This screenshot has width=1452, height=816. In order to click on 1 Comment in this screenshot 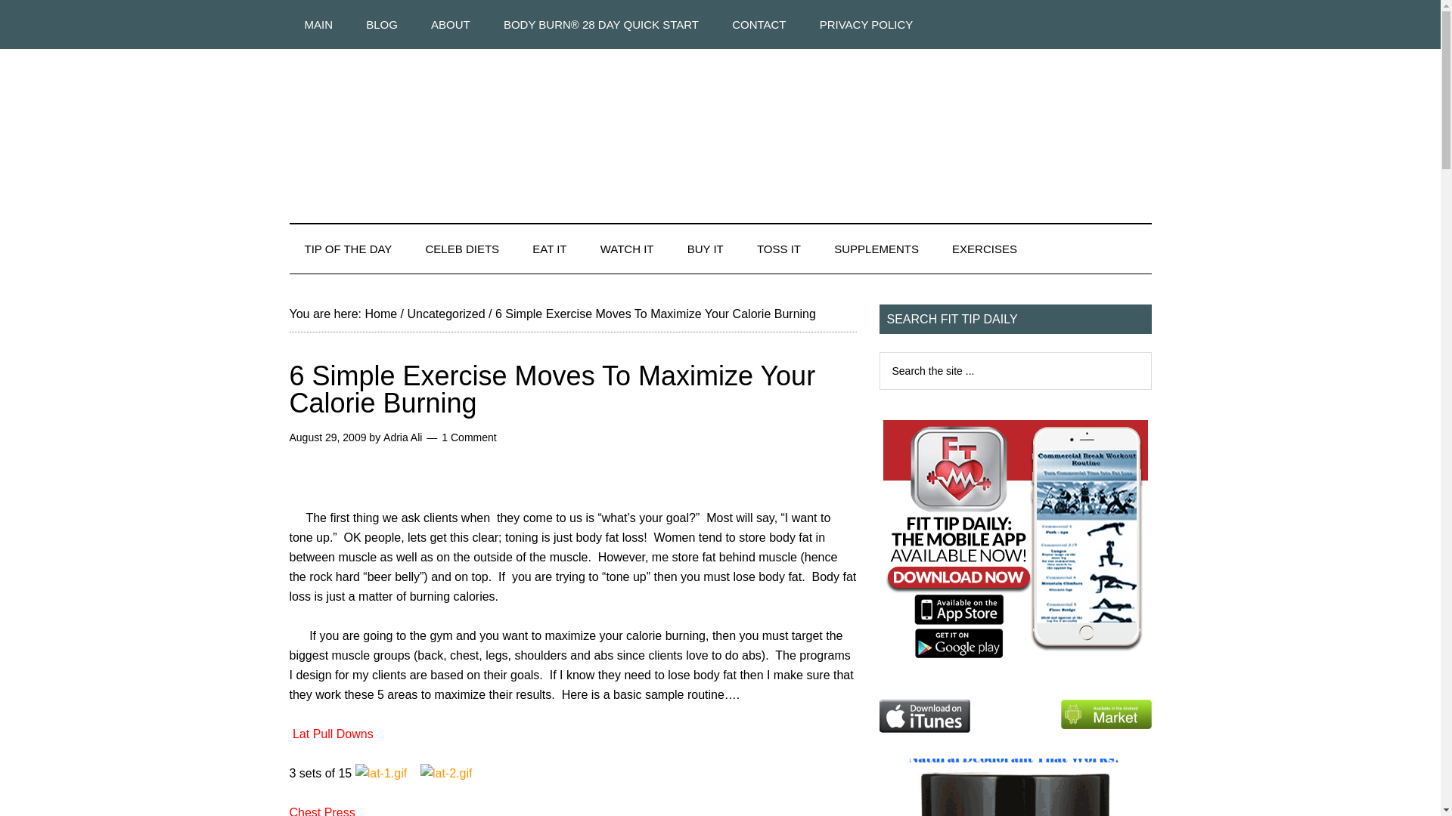, I will do `click(469, 437)`.